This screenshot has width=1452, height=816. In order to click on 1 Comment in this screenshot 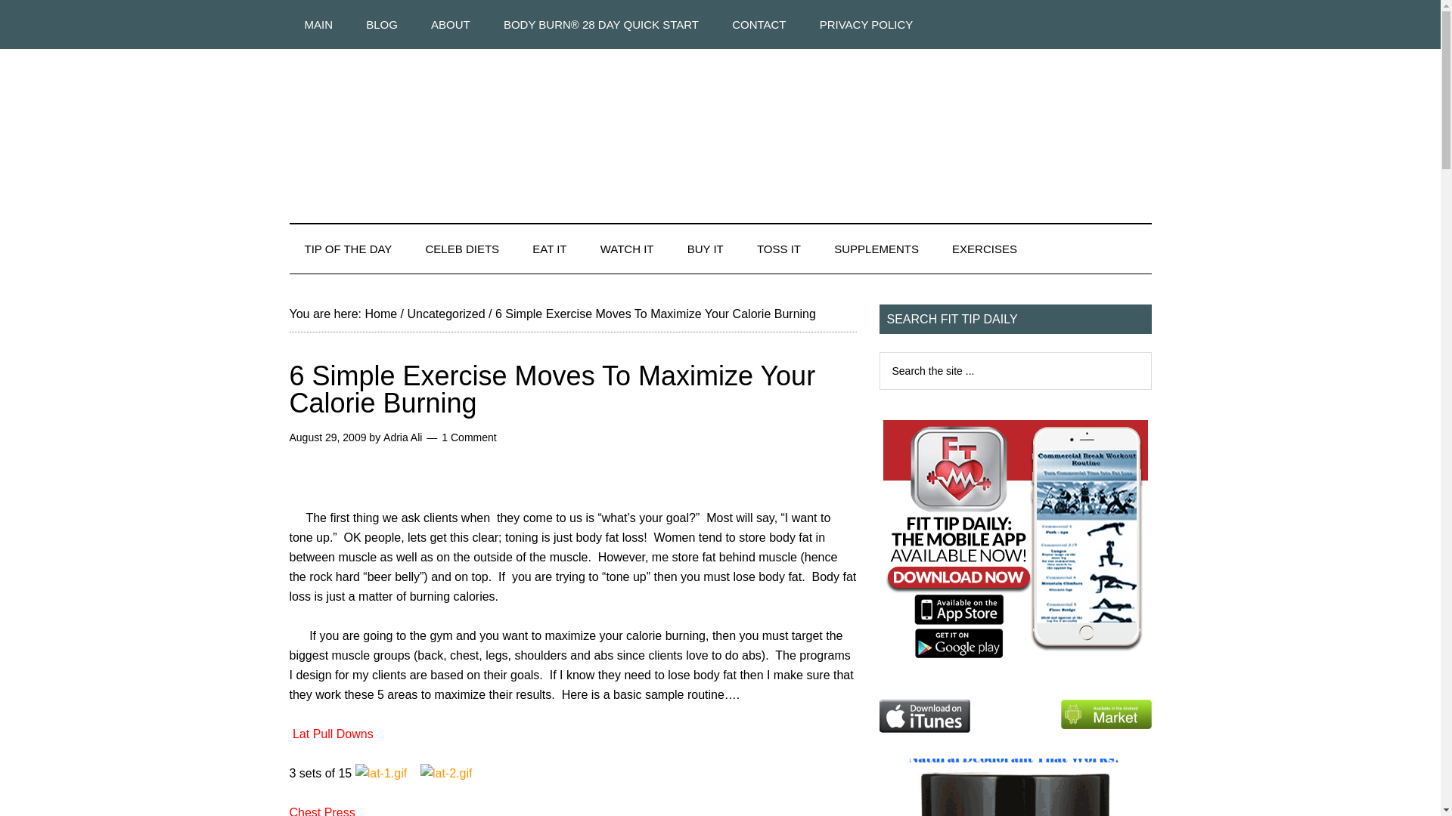, I will do `click(469, 437)`.